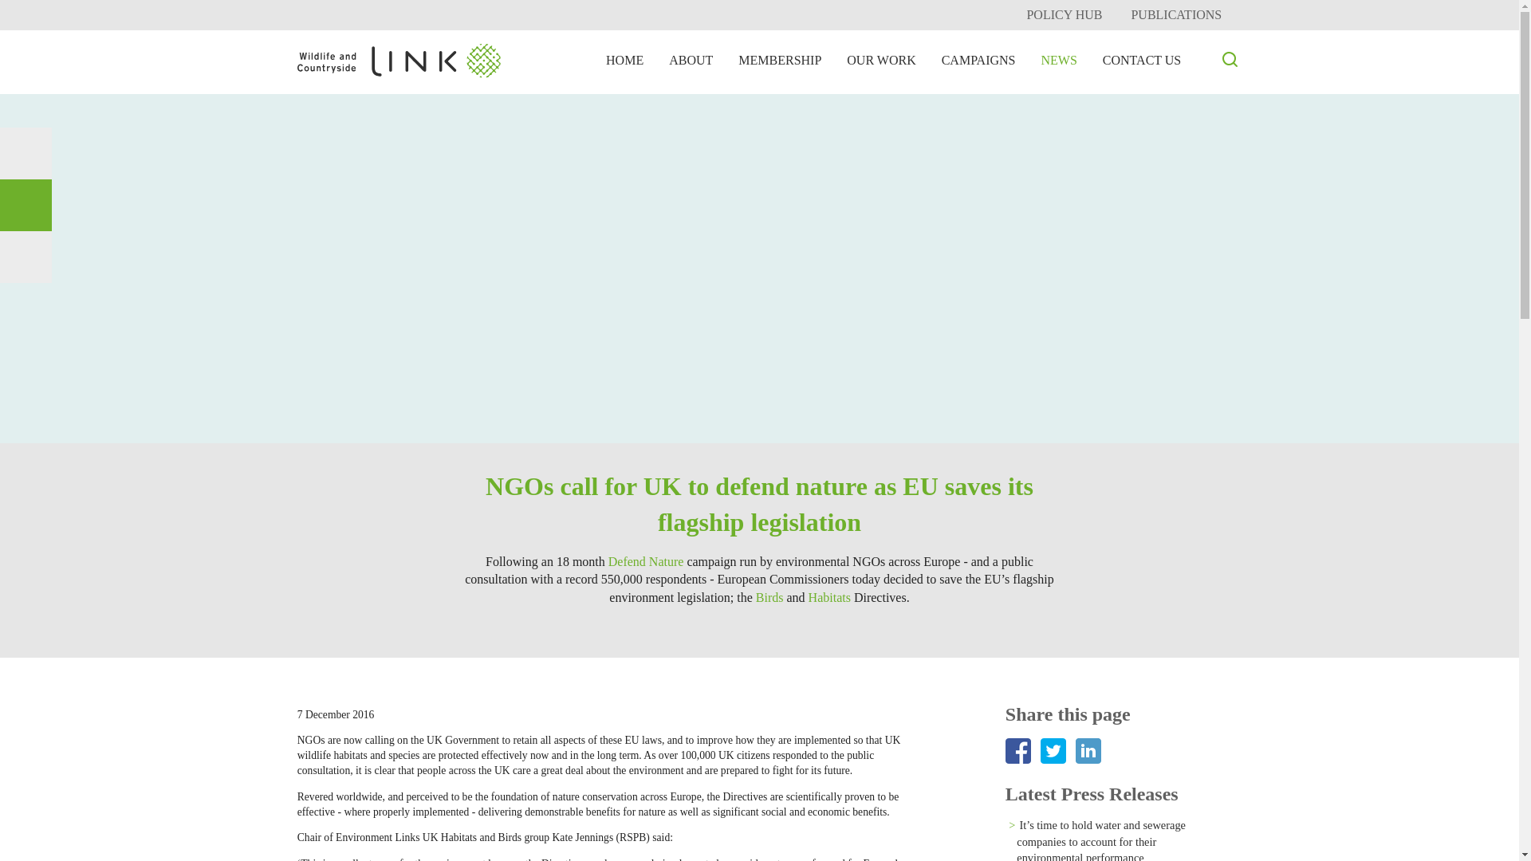  What do you see at coordinates (1064, 14) in the screenshot?
I see `POLICY HUB` at bounding box center [1064, 14].